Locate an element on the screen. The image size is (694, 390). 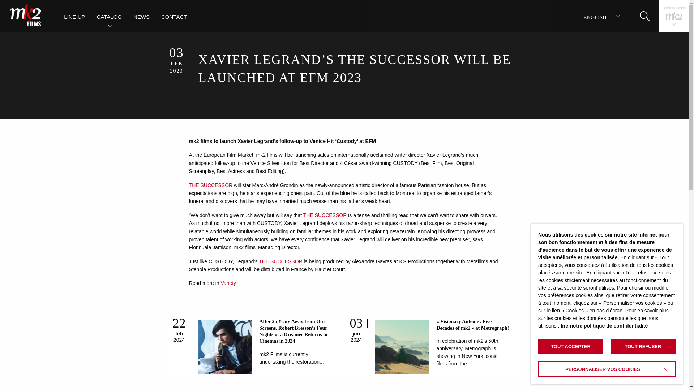
LINE UP is located at coordinates (74, 16).